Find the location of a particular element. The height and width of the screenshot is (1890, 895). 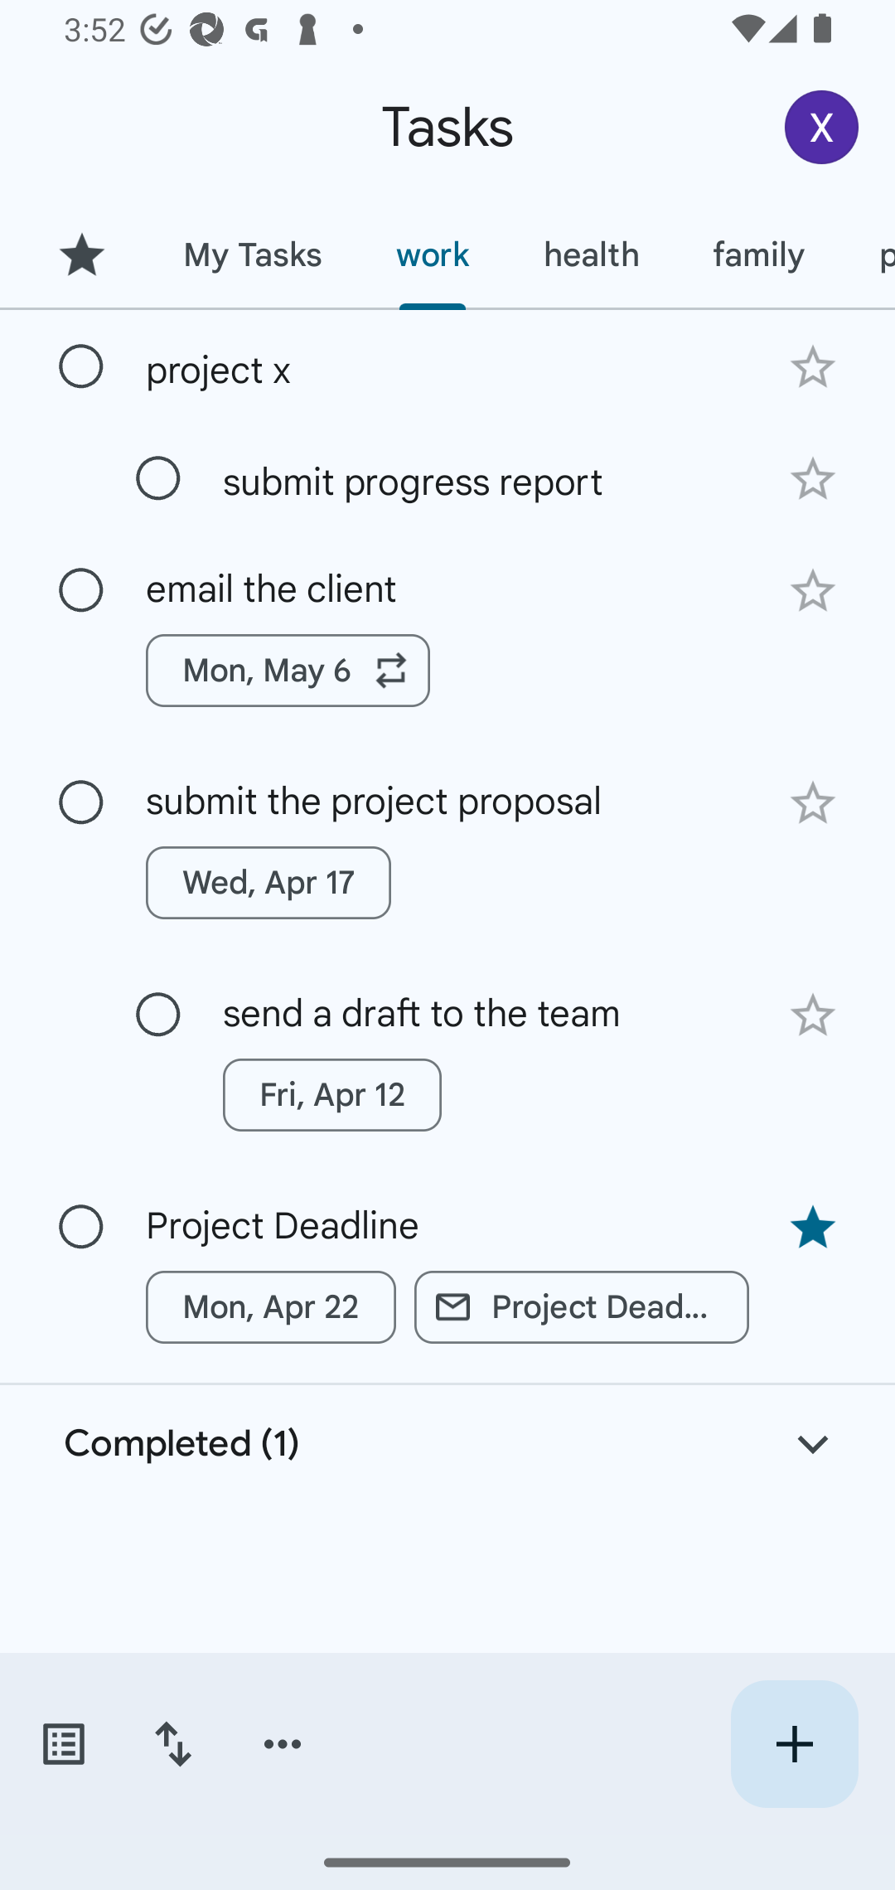

Mark as complete is located at coordinates (158, 1015).